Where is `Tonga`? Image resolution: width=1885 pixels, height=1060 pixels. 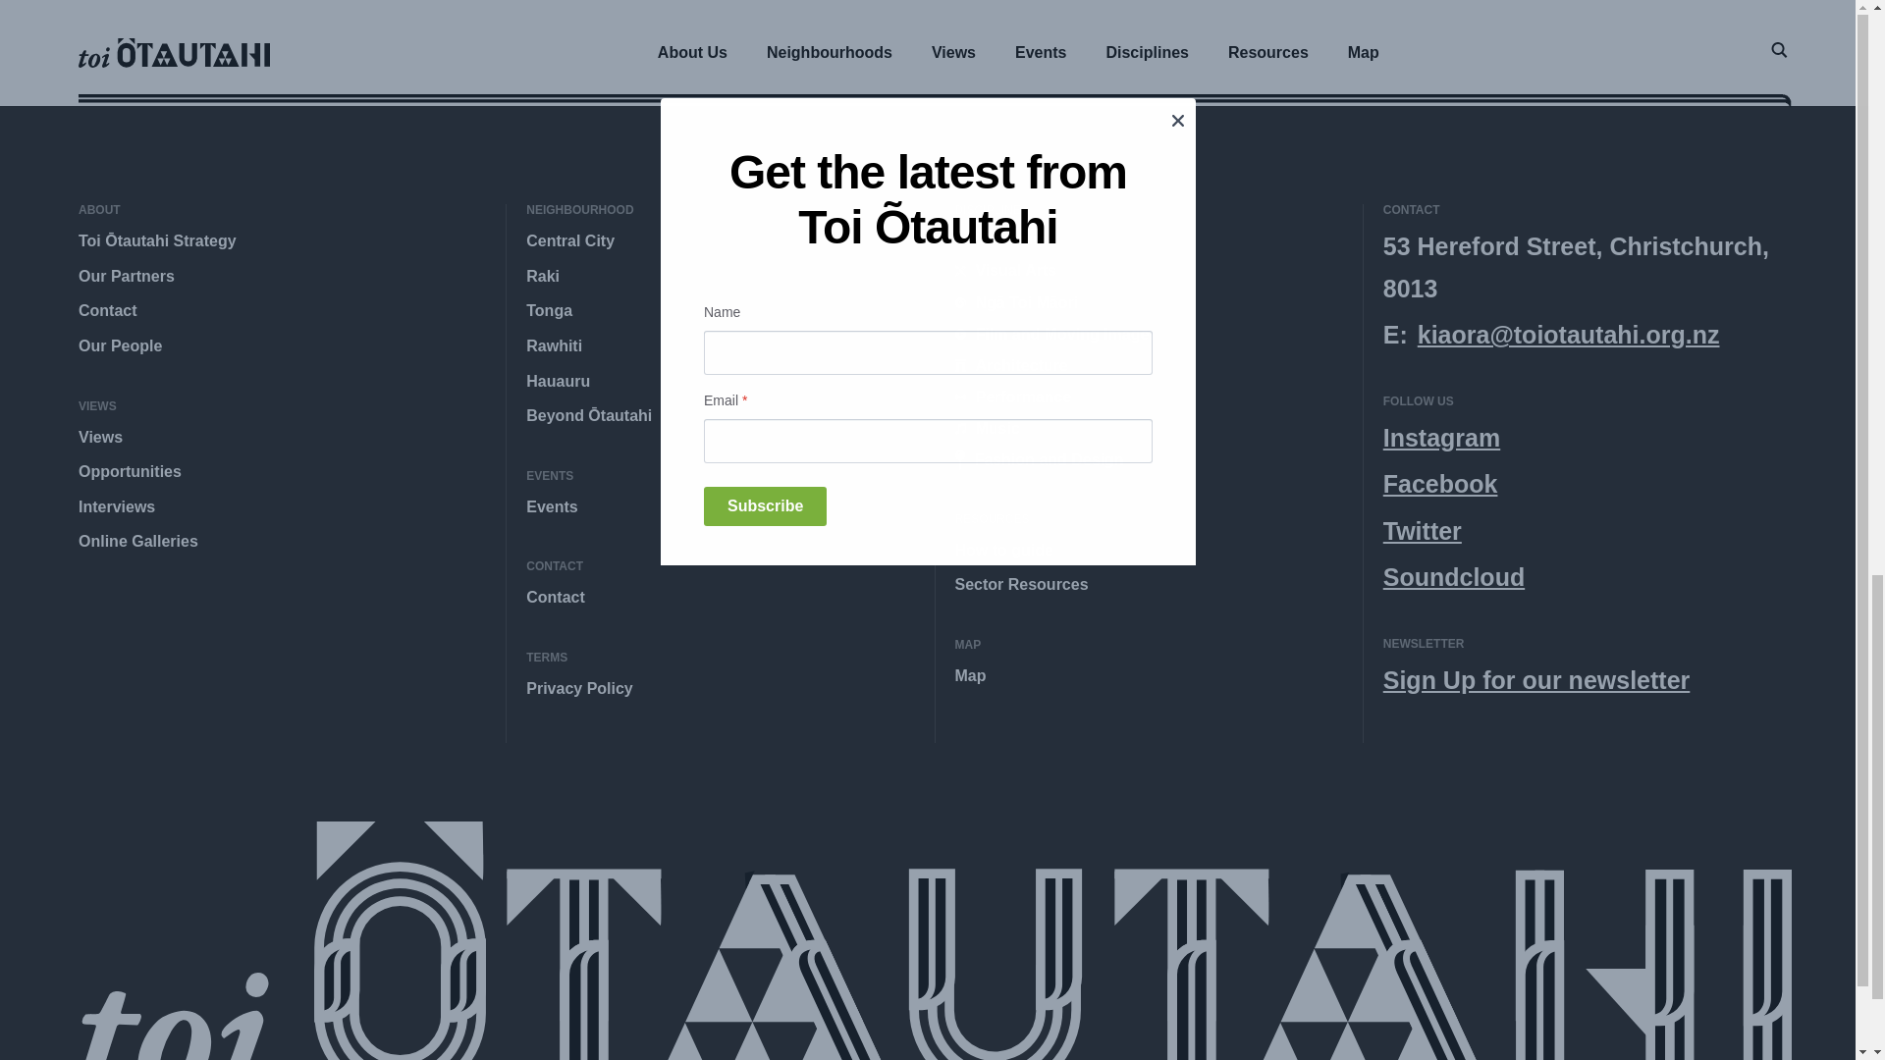 Tonga is located at coordinates (549, 310).